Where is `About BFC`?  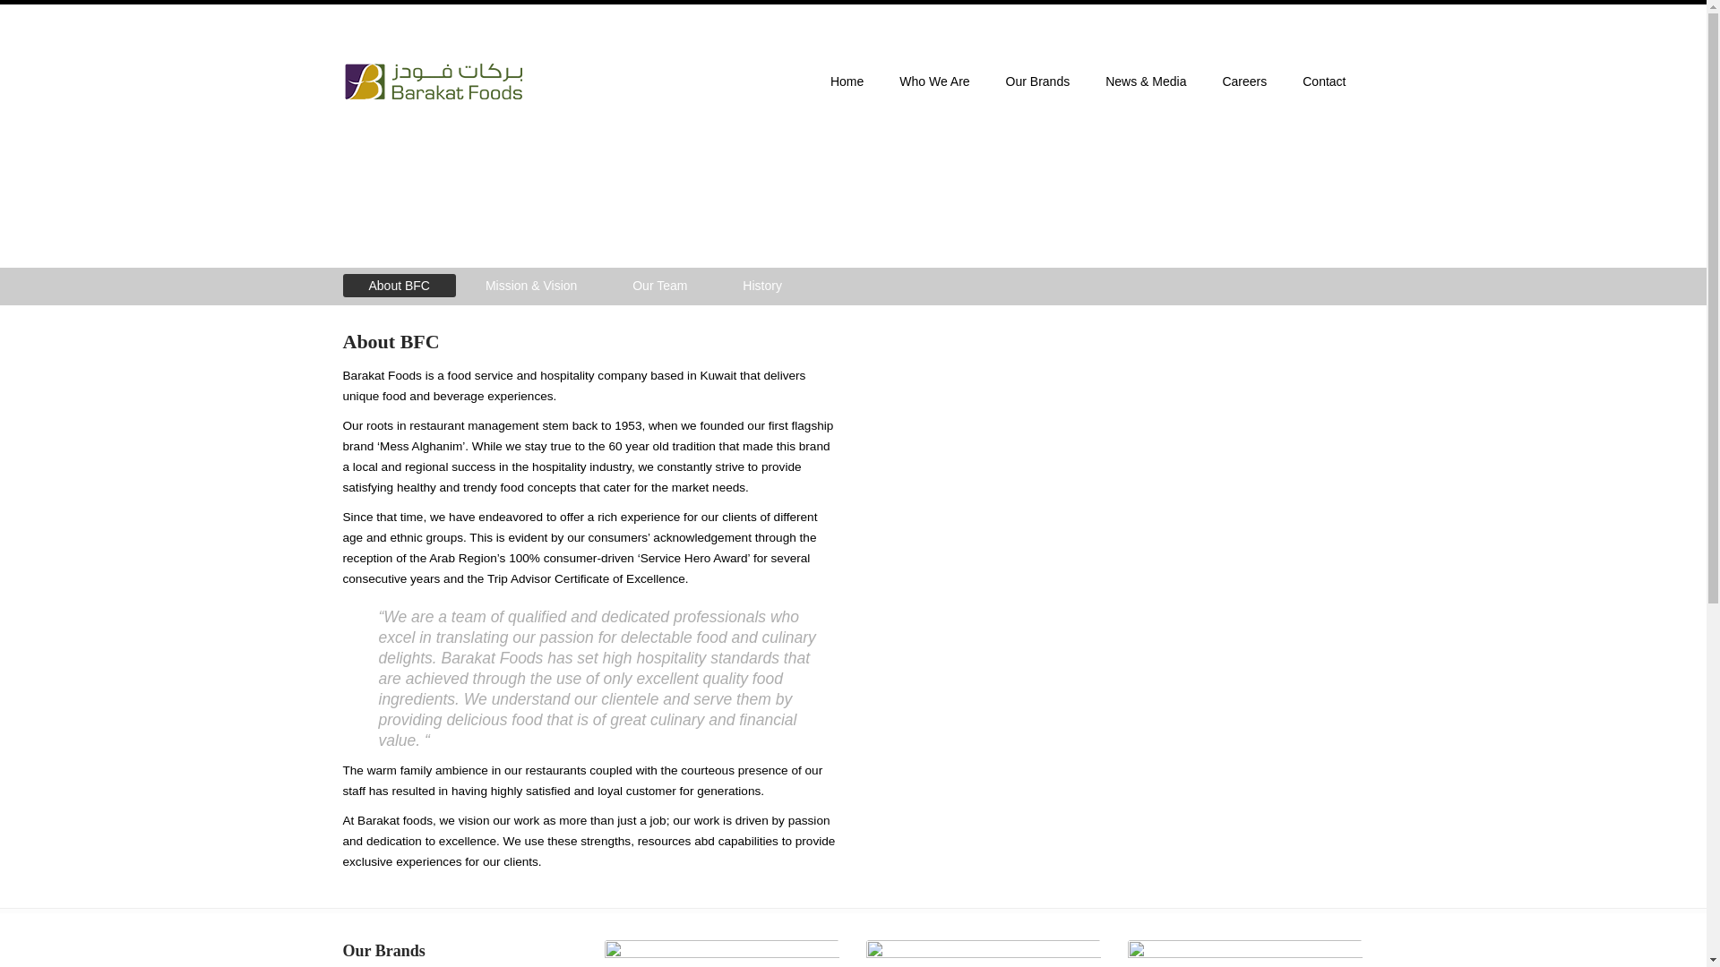 About BFC is located at coordinates (399, 285).